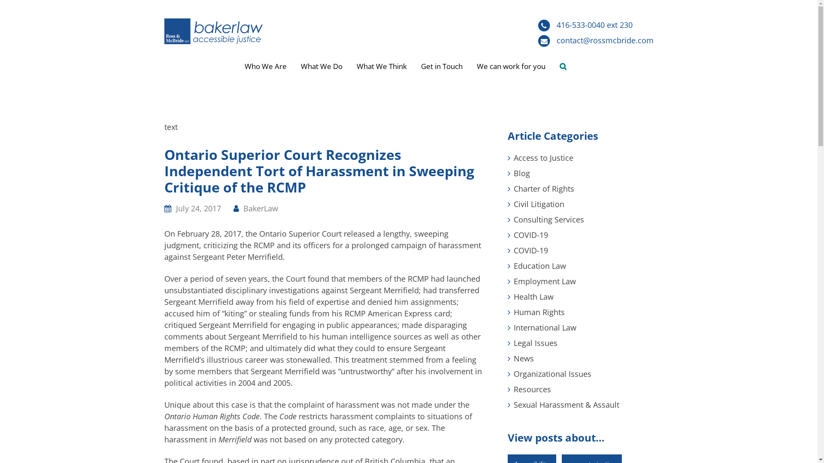 This screenshot has height=463, width=824. What do you see at coordinates (454, 452) in the screenshot?
I see `Privacy Policy` at bounding box center [454, 452].